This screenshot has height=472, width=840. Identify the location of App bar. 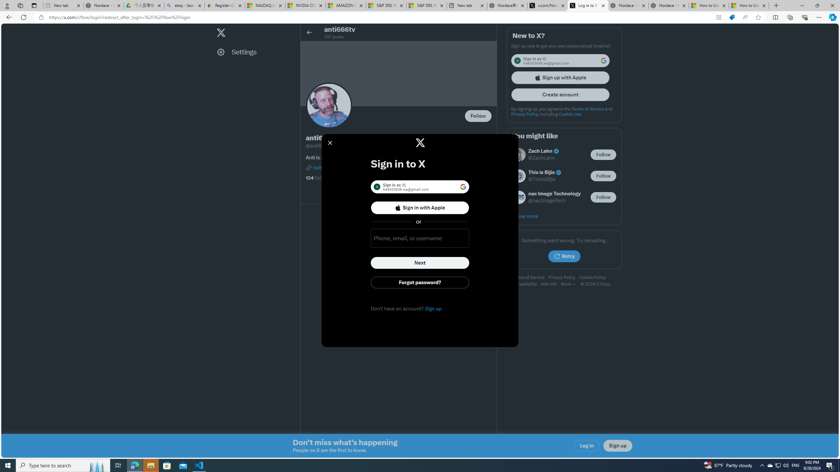
(420, 17).